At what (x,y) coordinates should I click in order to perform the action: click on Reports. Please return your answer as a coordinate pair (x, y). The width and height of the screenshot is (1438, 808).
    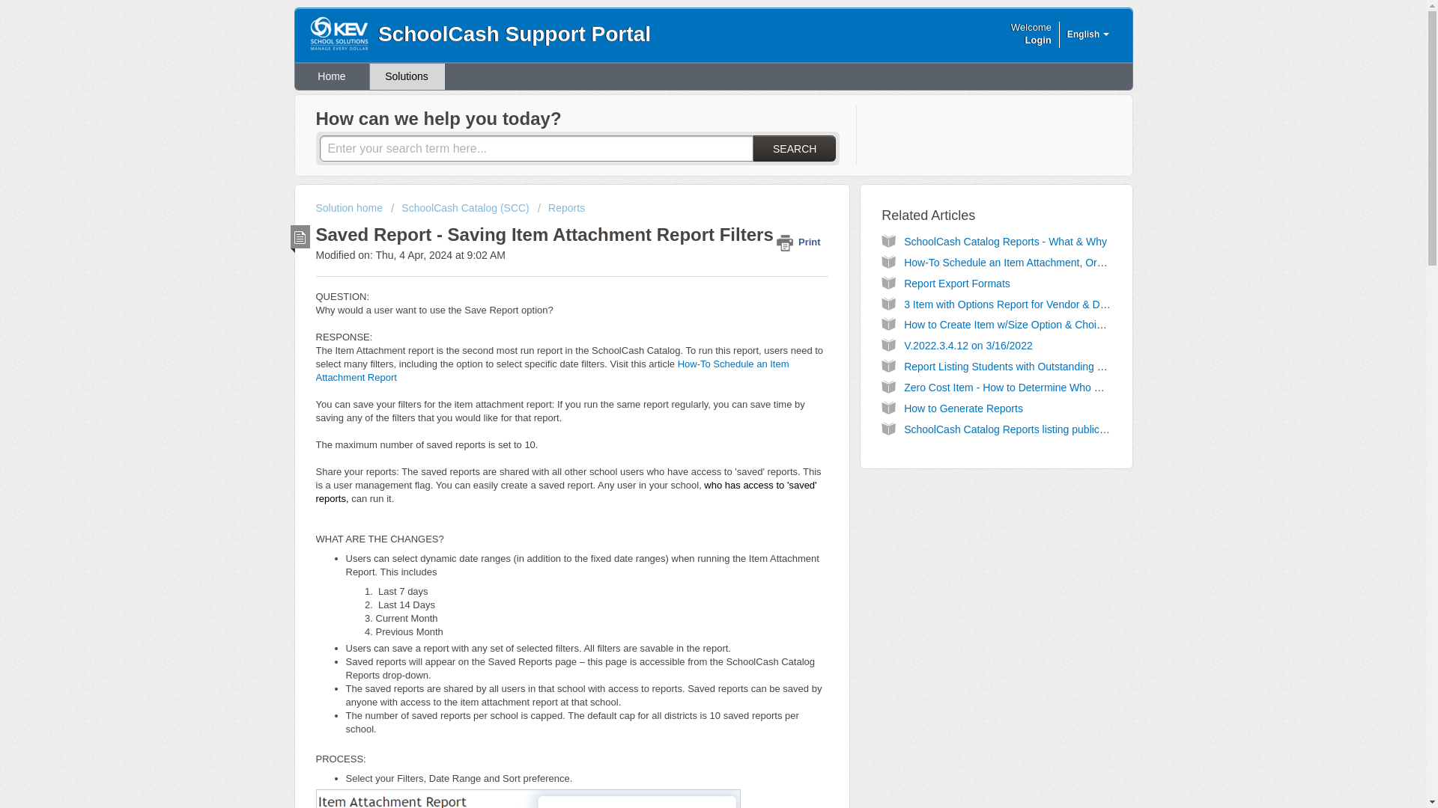
    Looking at the image, I should click on (562, 208).